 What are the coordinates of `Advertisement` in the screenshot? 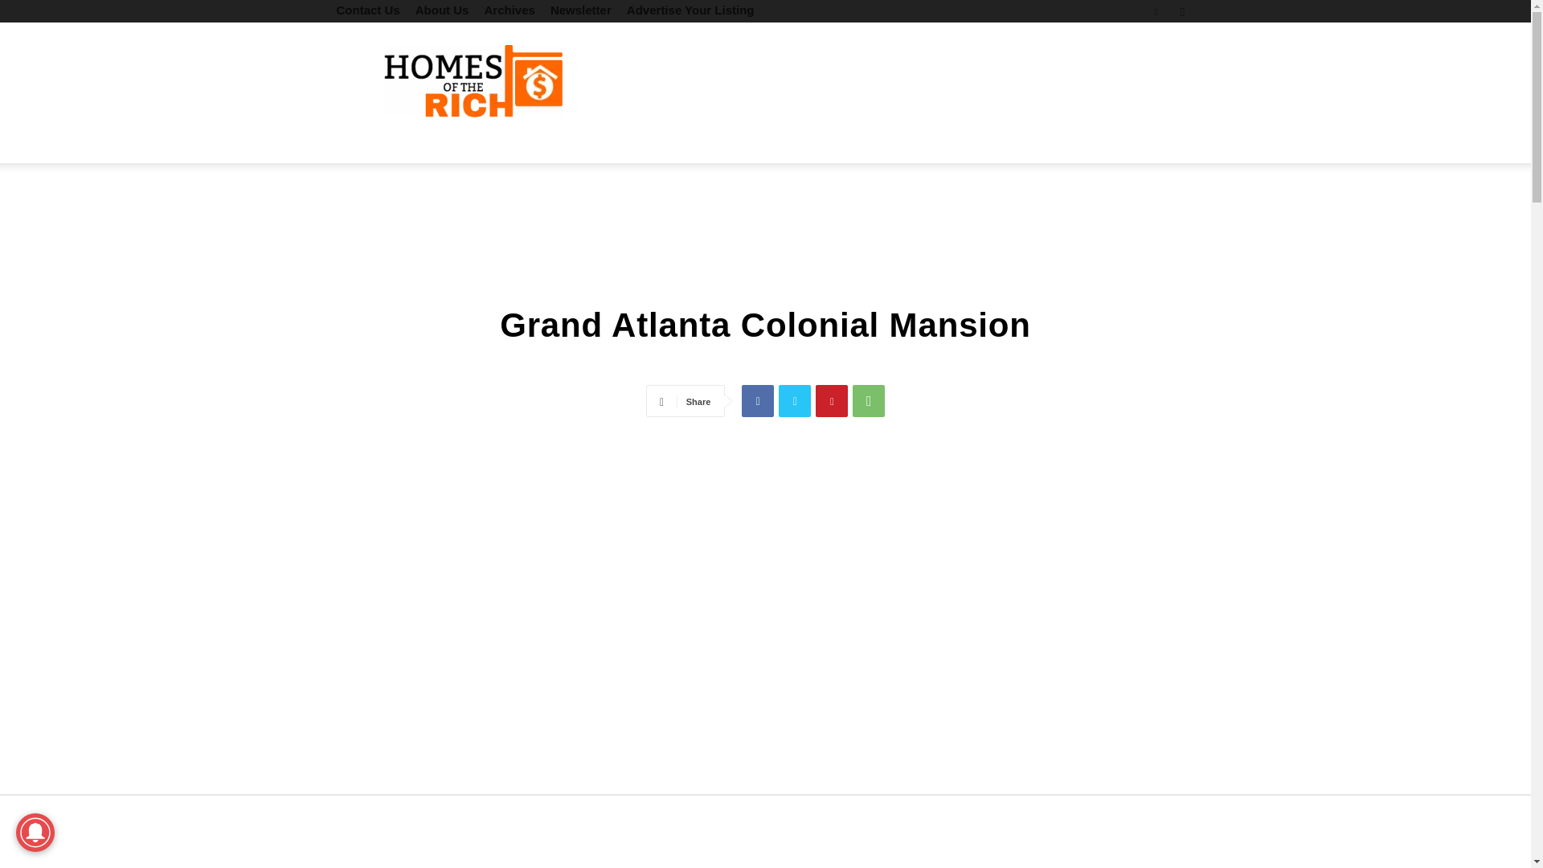 It's located at (902, 80).